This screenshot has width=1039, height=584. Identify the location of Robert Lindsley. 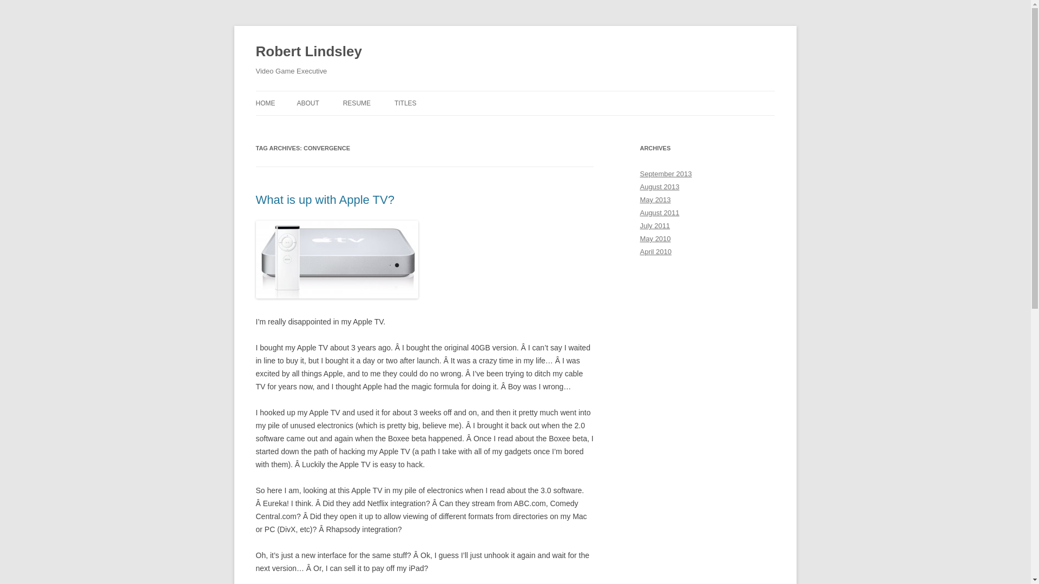
(308, 52).